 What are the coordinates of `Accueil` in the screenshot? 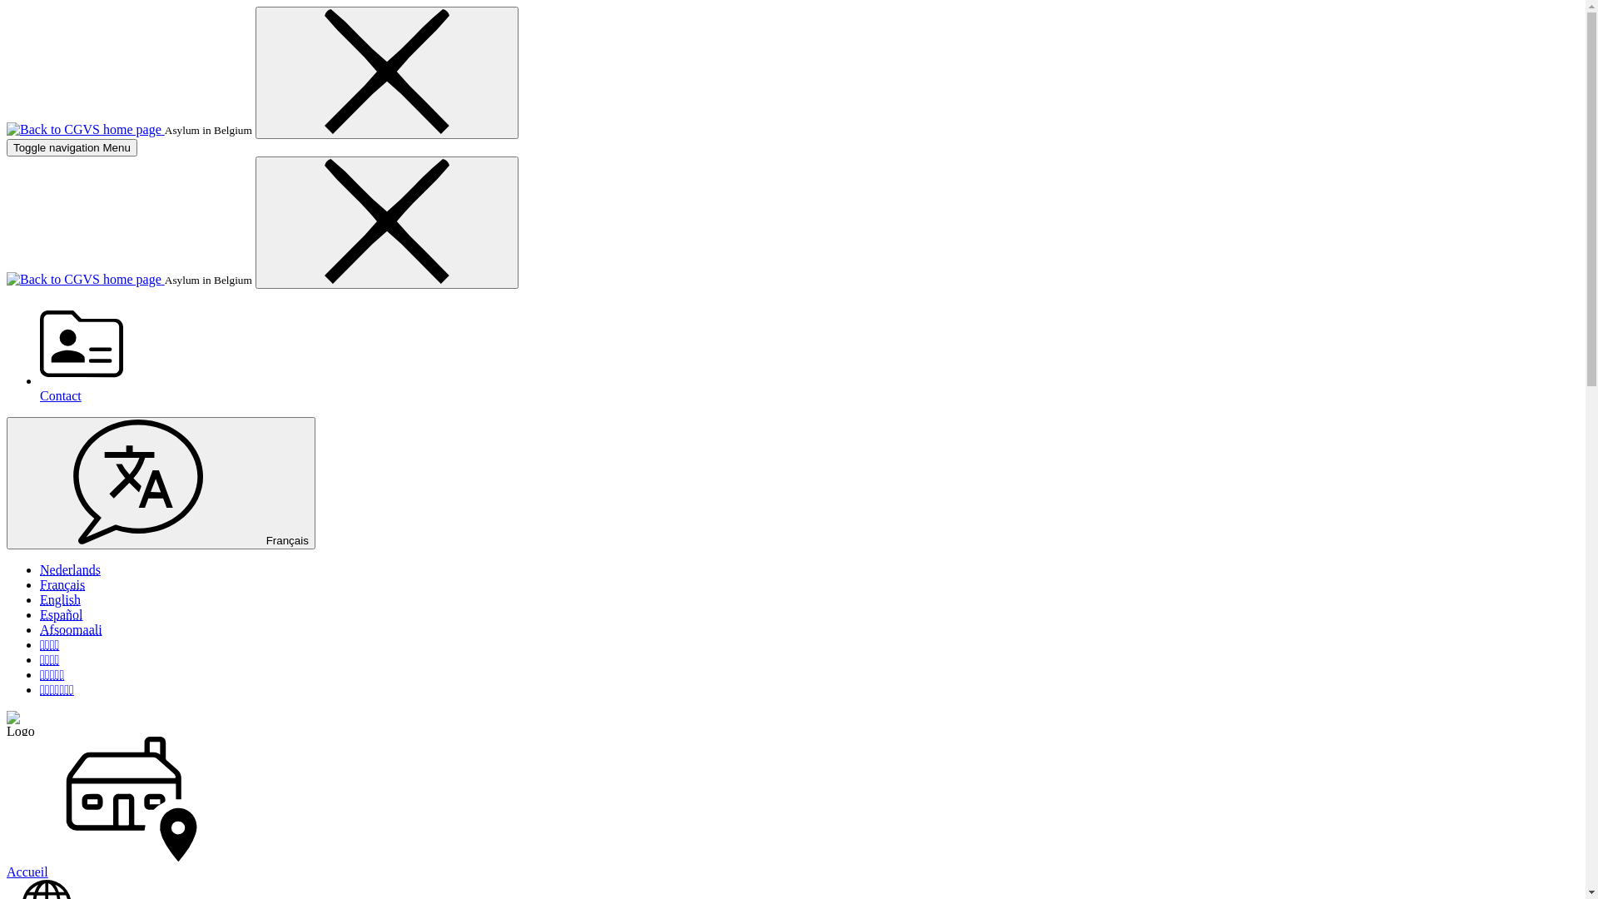 It's located at (792, 808).